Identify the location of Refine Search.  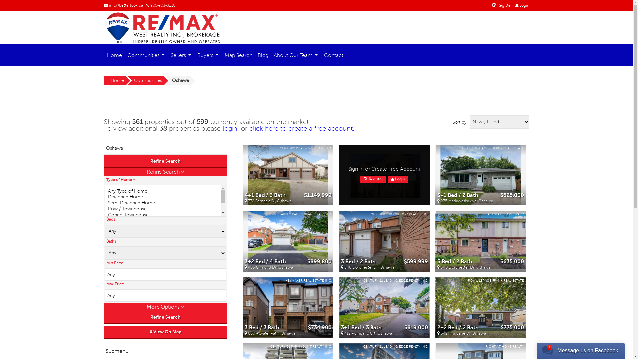
(165, 162).